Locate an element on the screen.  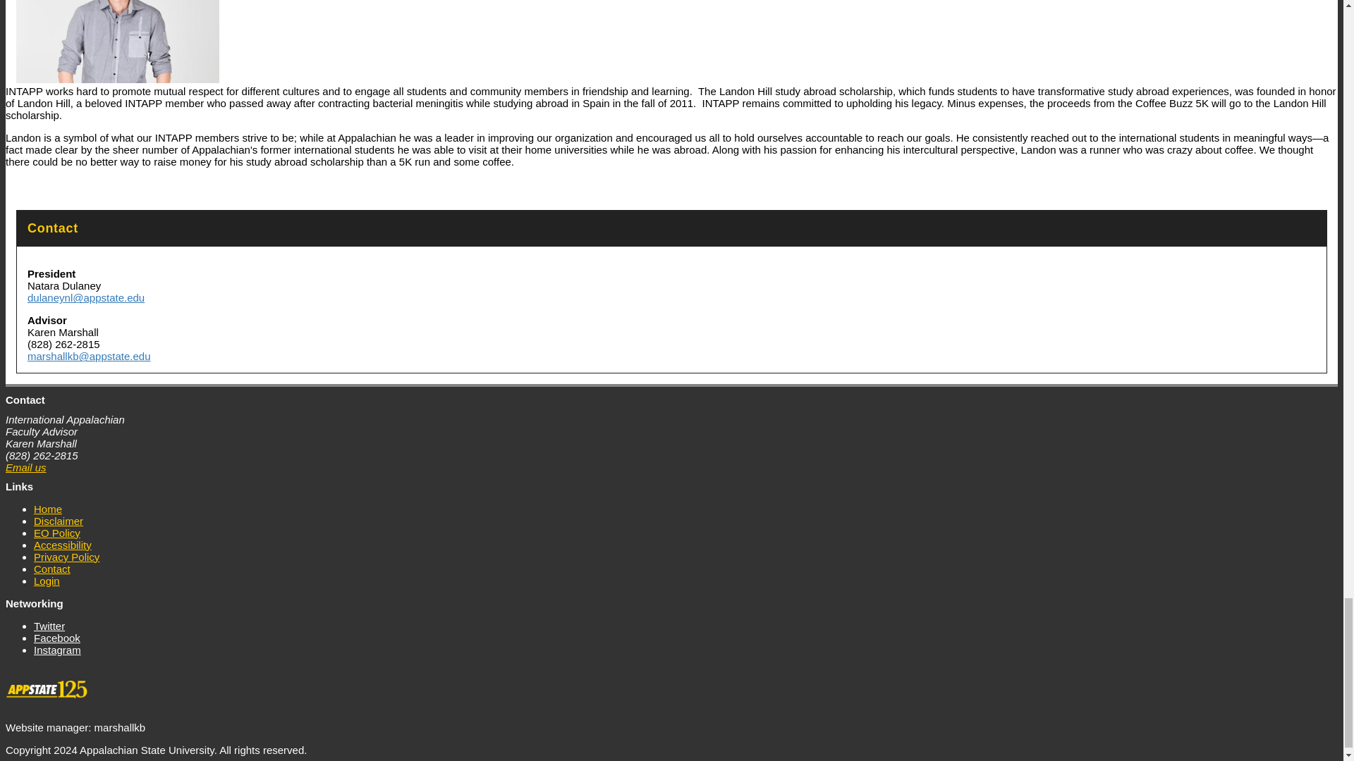
Contact is located at coordinates (52, 569).